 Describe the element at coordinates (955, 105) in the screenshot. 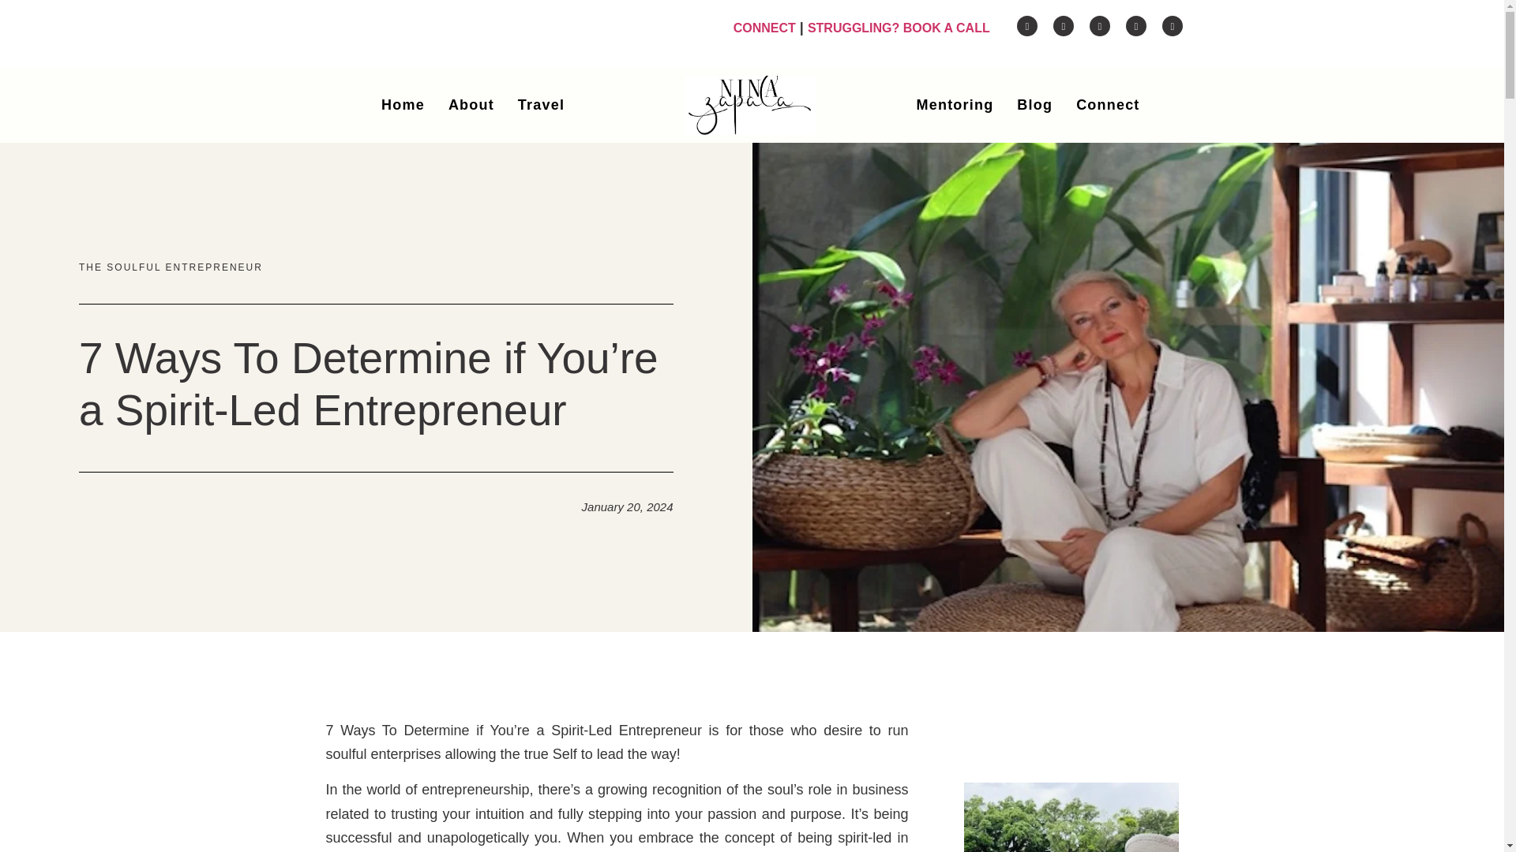

I see `Mentoring` at that location.